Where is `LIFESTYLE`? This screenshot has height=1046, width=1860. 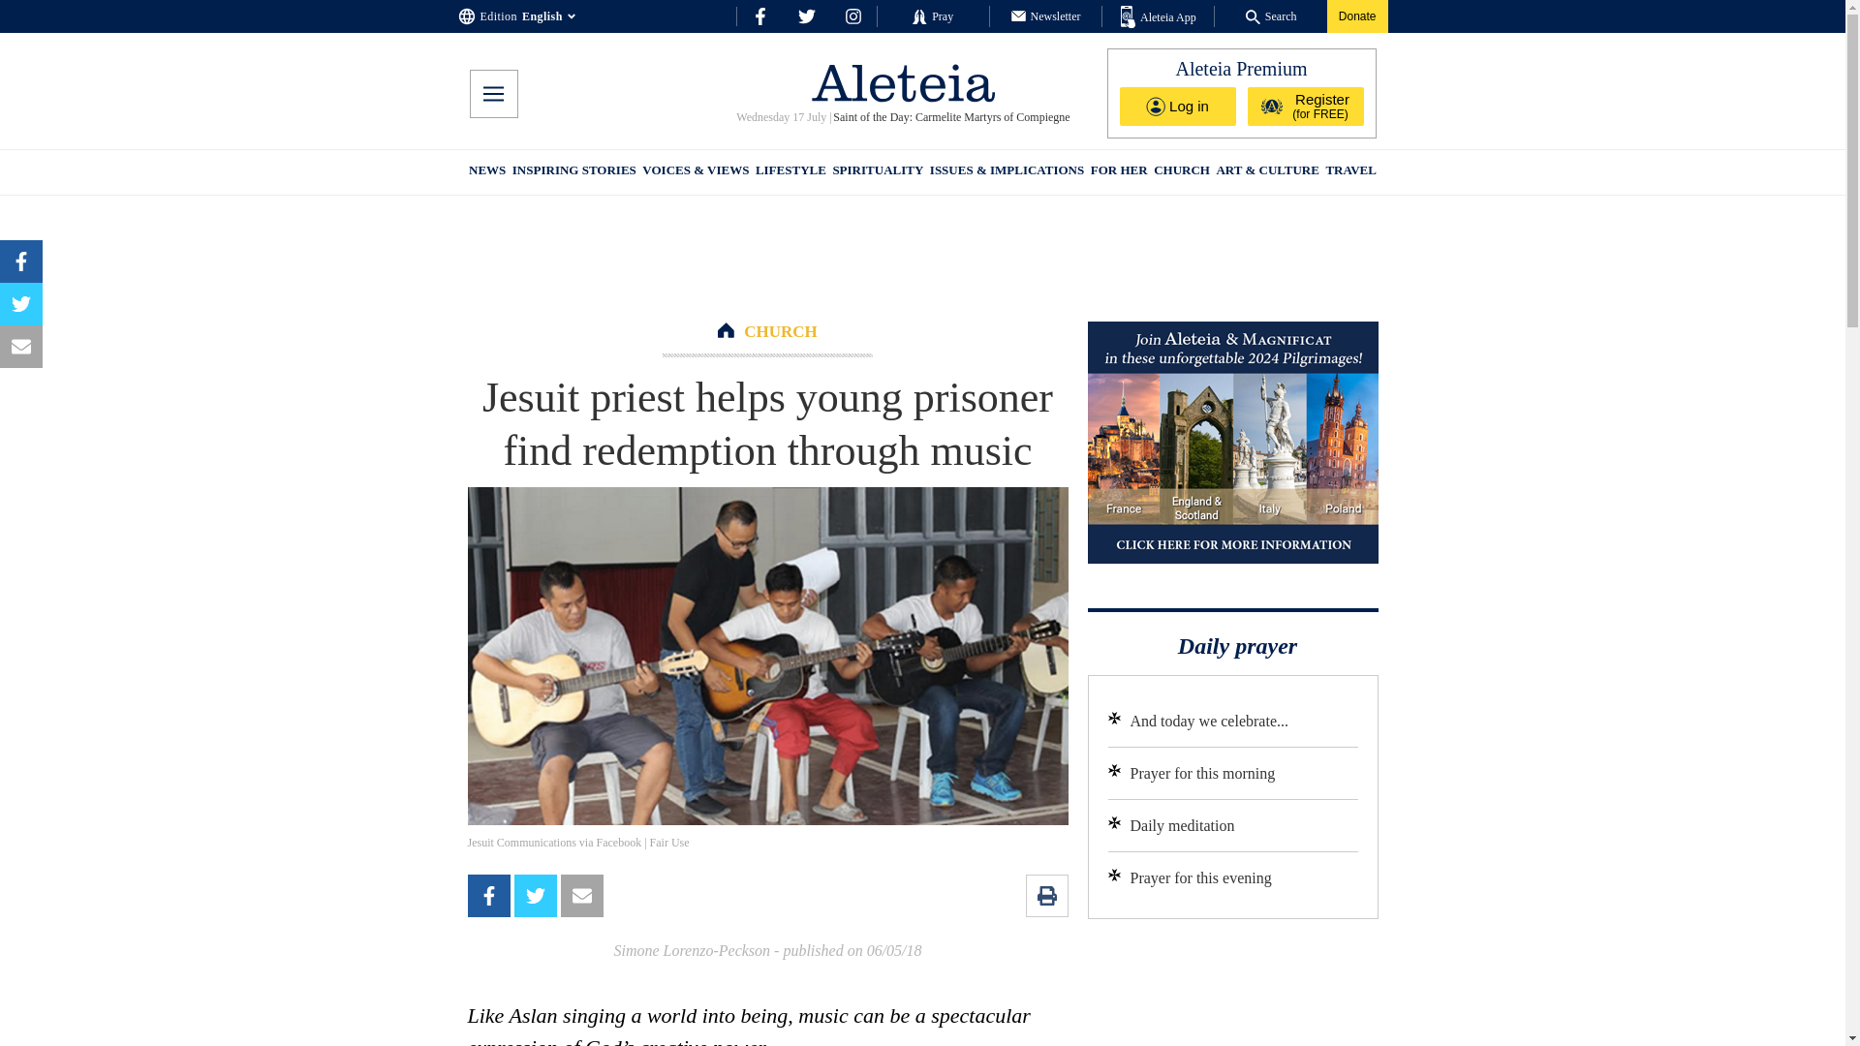 LIFESTYLE is located at coordinates (790, 172).